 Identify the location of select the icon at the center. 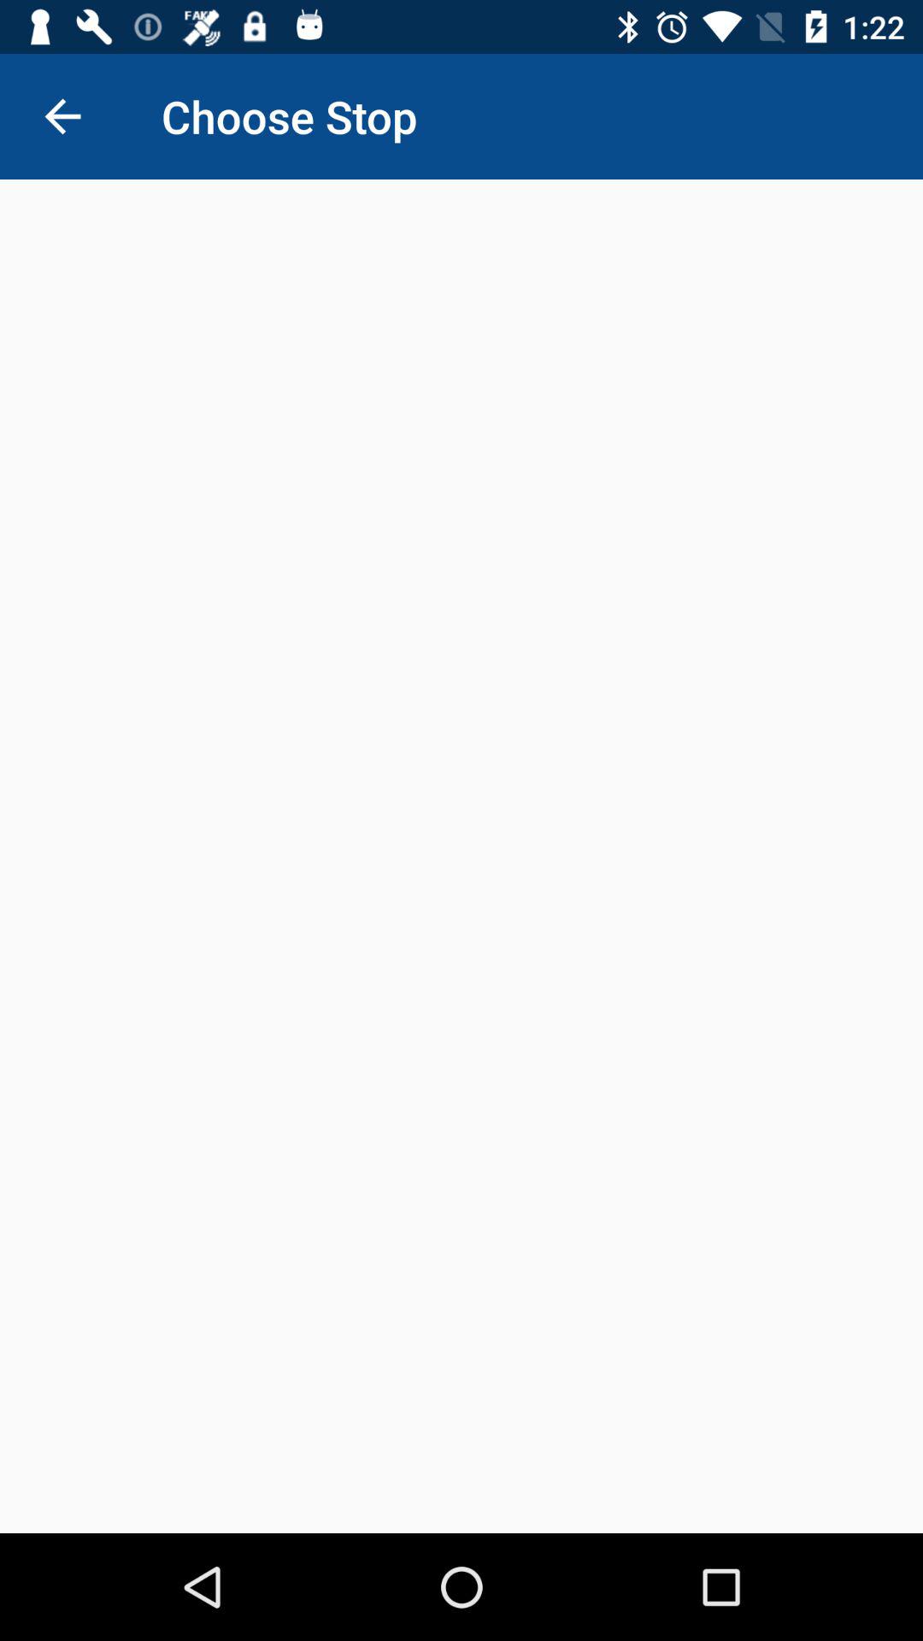
(461, 856).